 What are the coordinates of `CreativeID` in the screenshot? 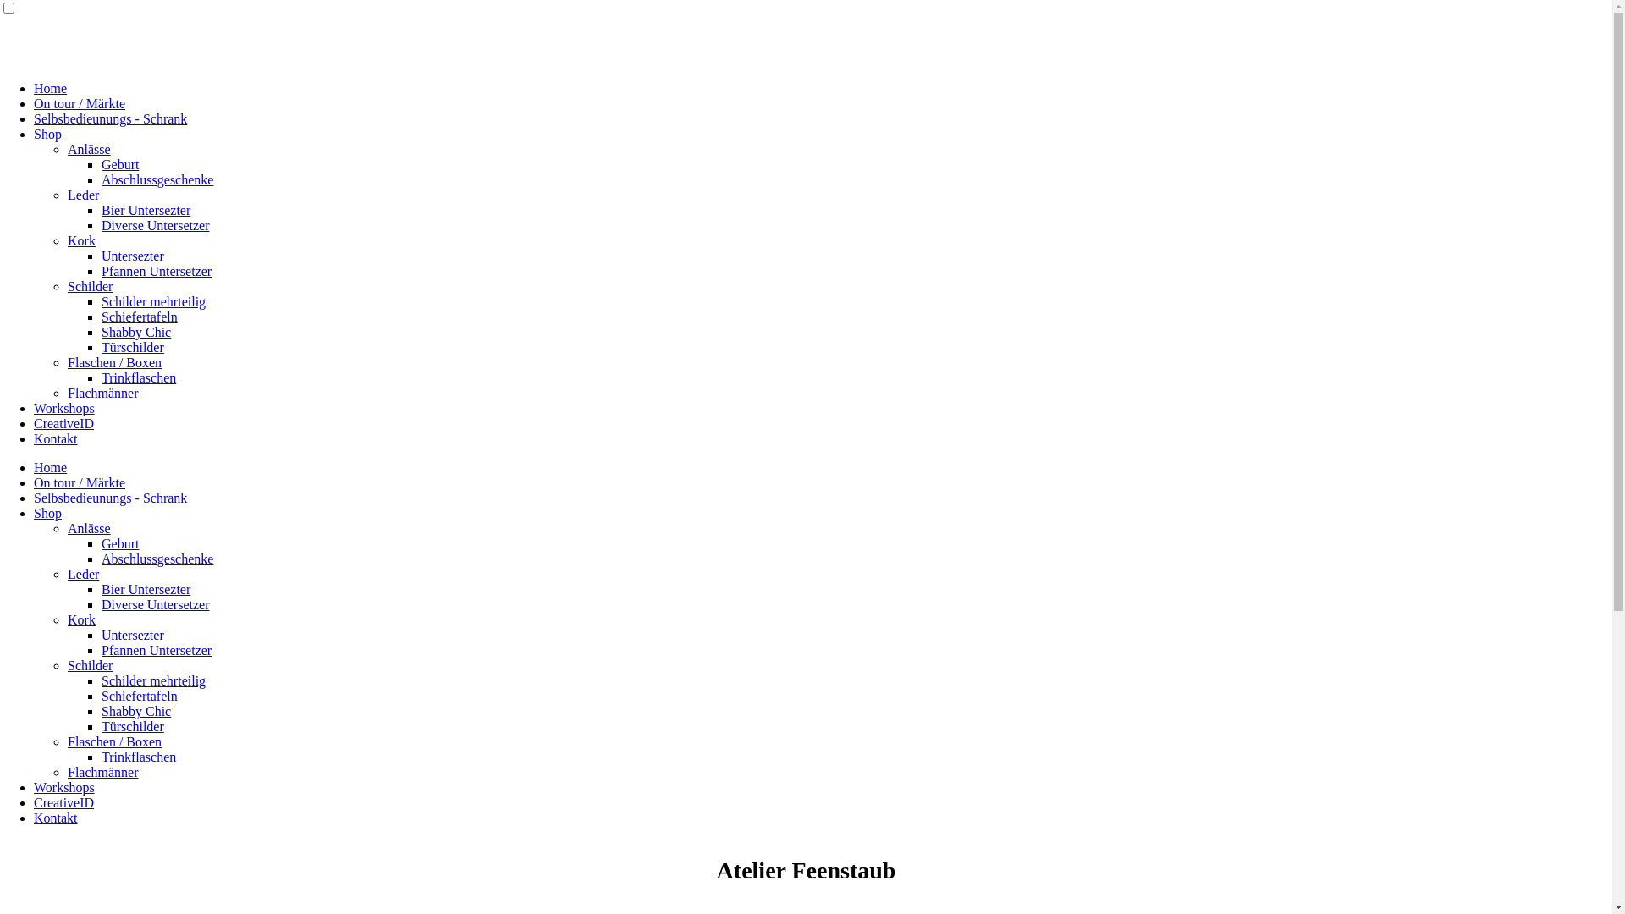 It's located at (64, 423).